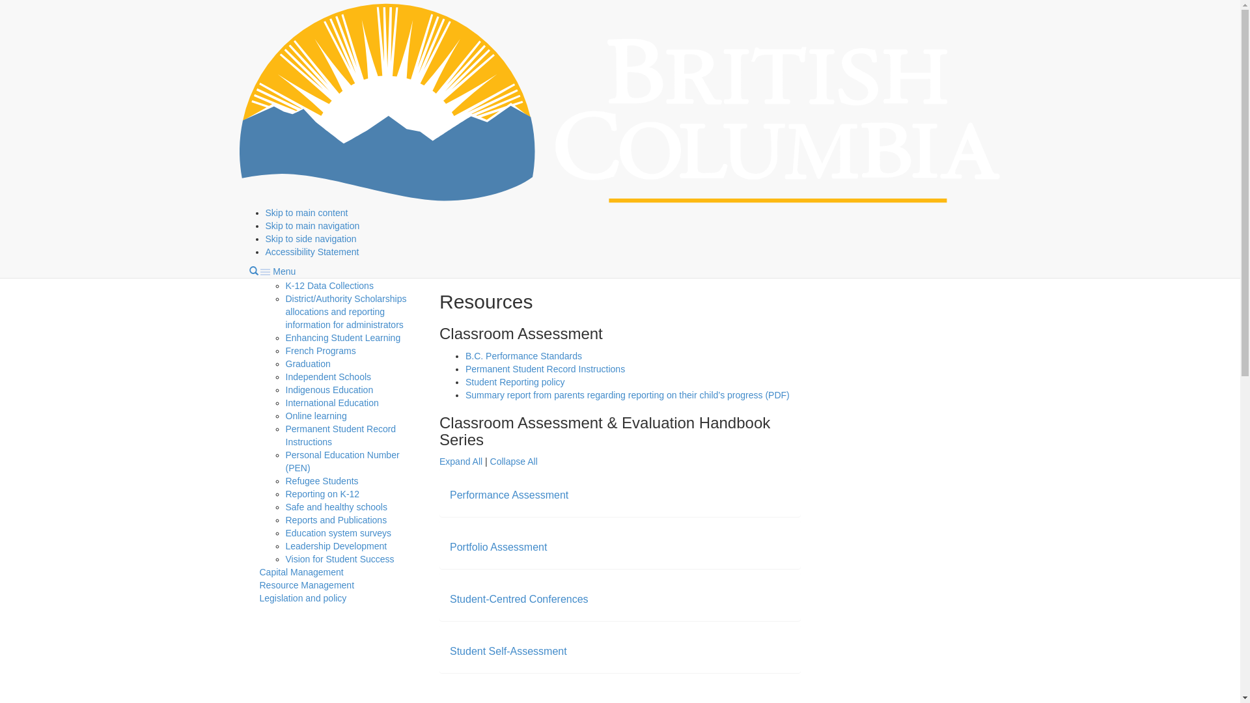 This screenshot has width=1250, height=703. Describe the element at coordinates (311, 239) in the screenshot. I see `Skip to side navigation` at that location.